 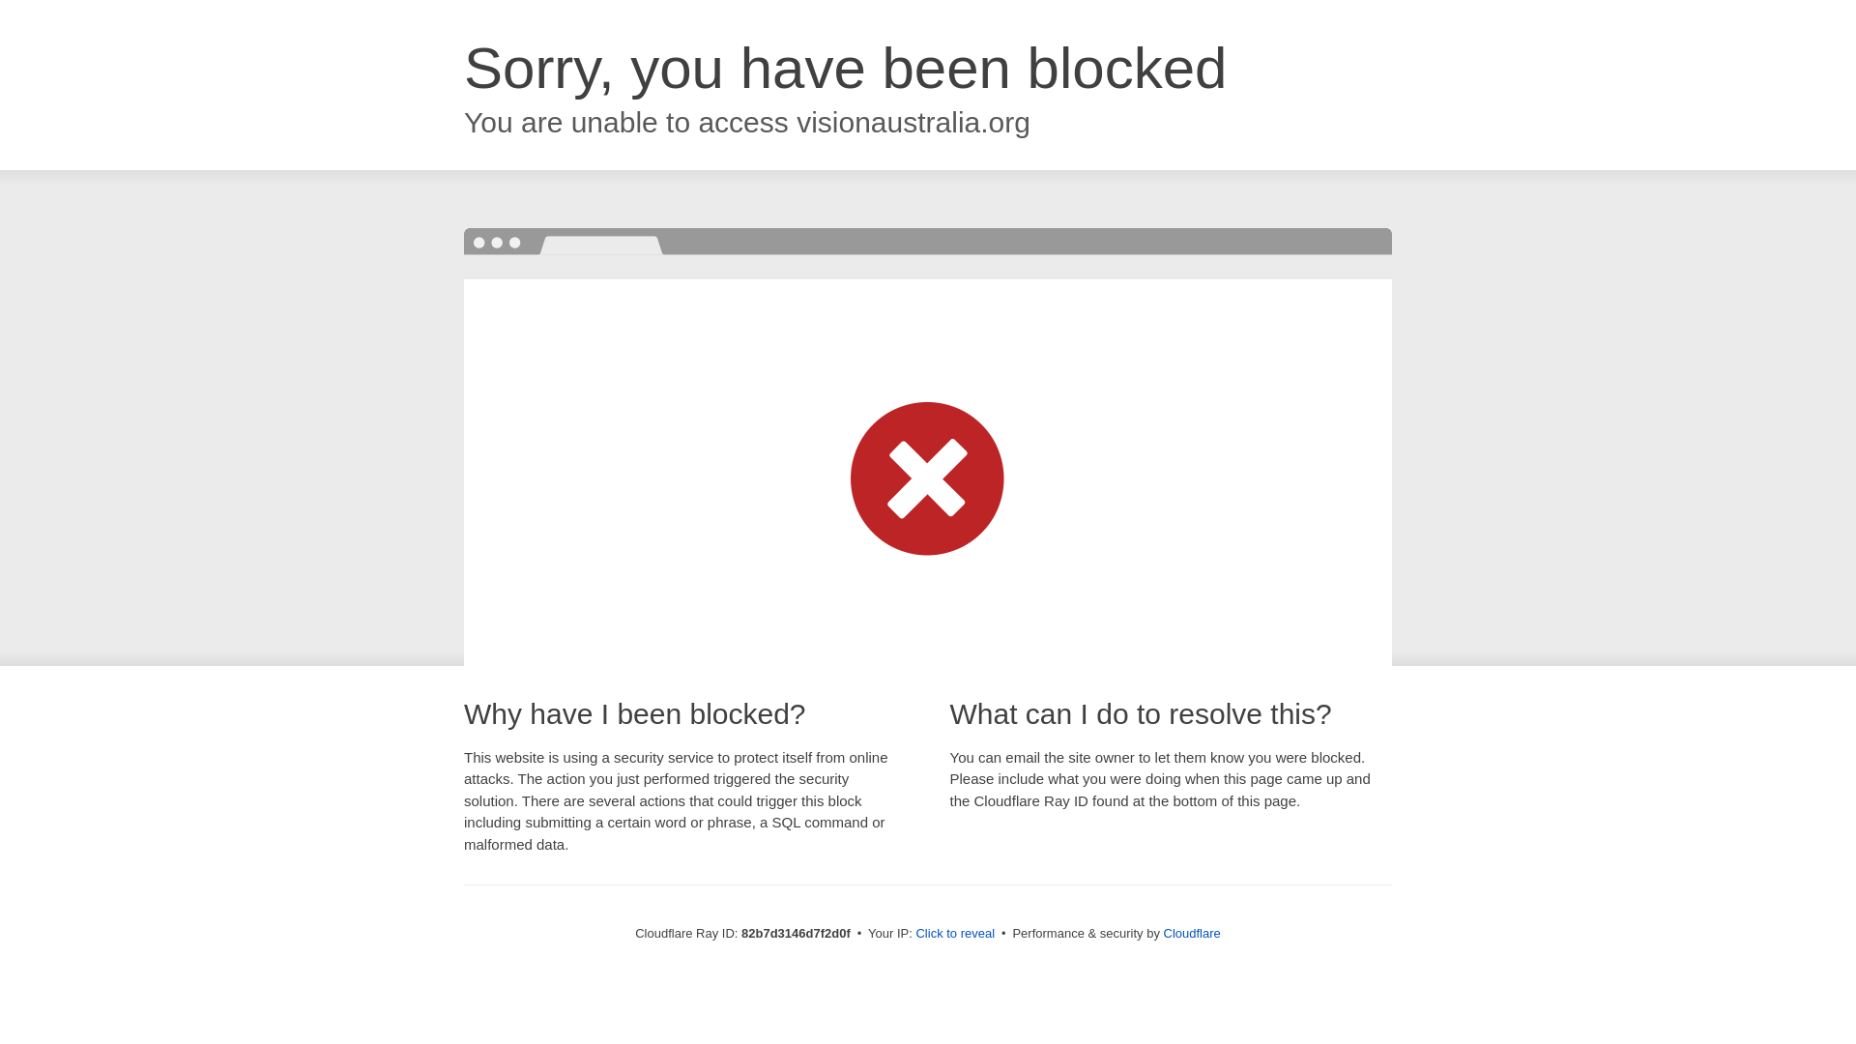 What do you see at coordinates (1193, 934) in the screenshot?
I see `Cloudflare` at bounding box center [1193, 934].